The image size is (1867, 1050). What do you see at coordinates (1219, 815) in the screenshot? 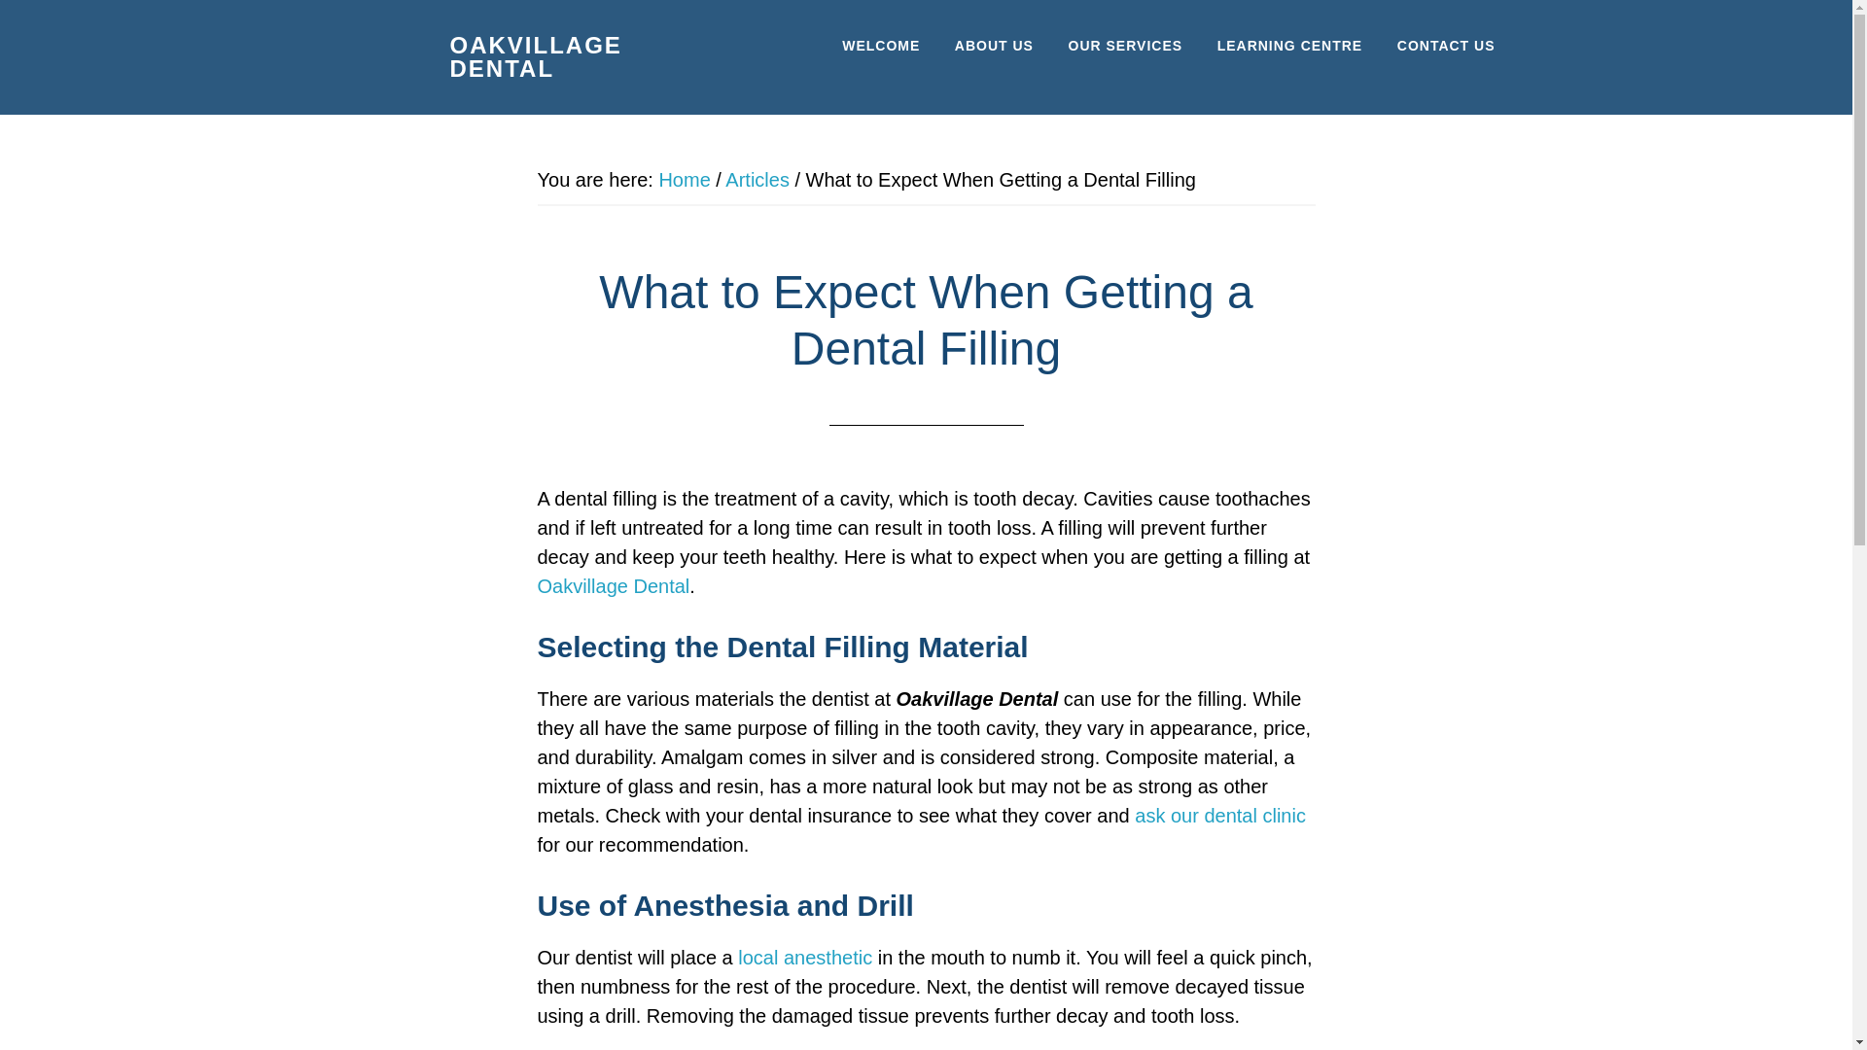
I see `ask our dental clinic` at bounding box center [1219, 815].